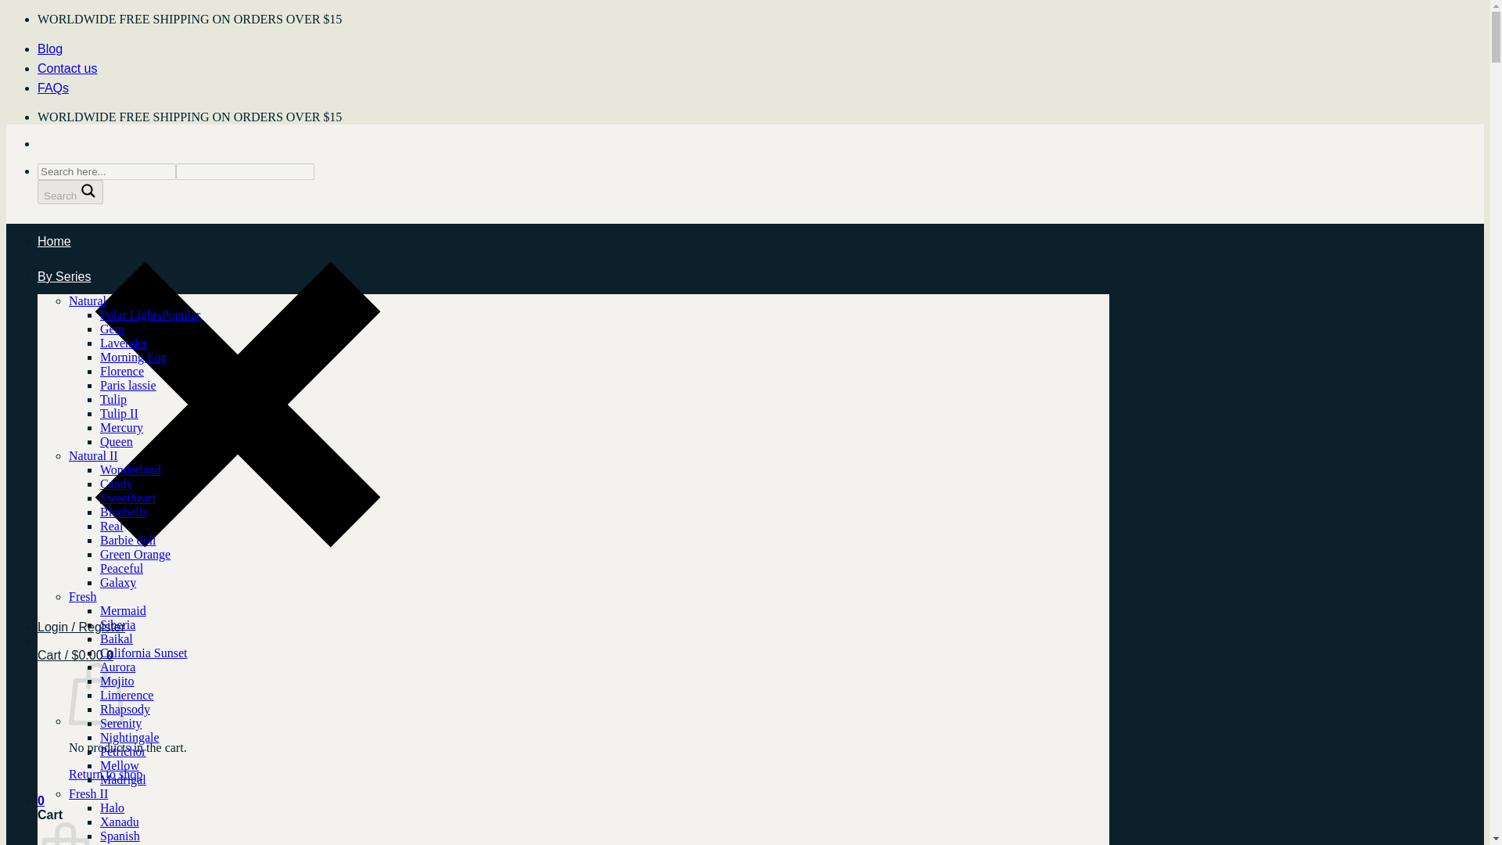  Describe the element at coordinates (133, 357) in the screenshot. I see `Morning Fog Series Colored Contact Lenses` at that location.